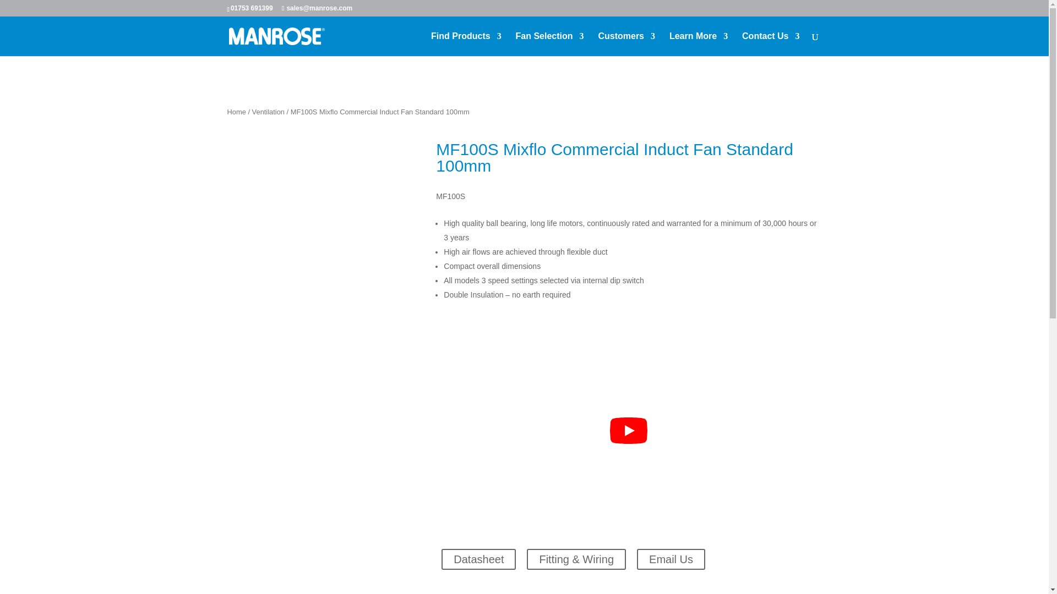  I want to click on Learn More, so click(698, 44).